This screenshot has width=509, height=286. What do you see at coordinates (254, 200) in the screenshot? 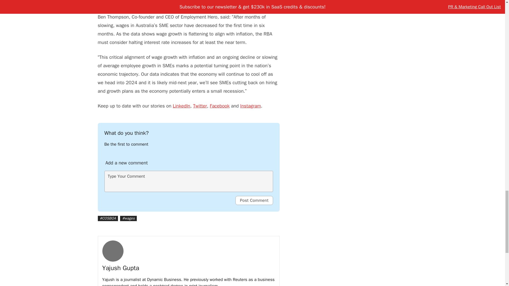
I see `Post Comment` at bounding box center [254, 200].